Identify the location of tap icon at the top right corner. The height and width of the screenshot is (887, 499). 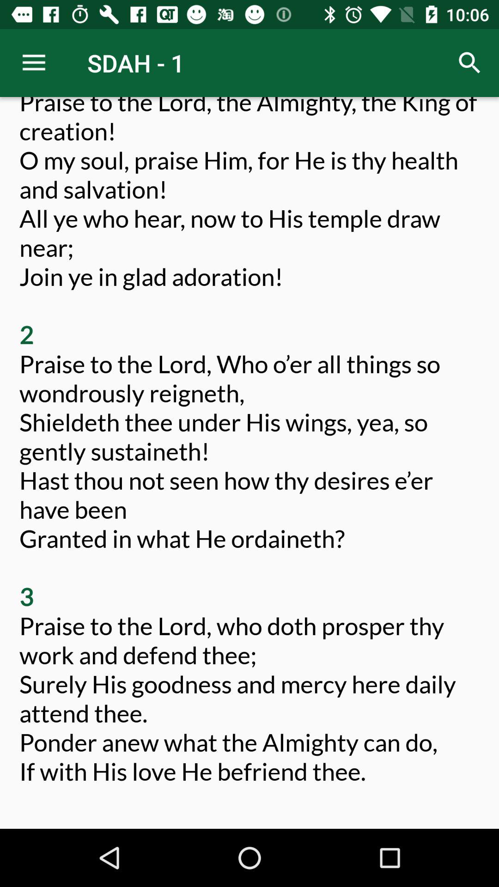
(469, 63).